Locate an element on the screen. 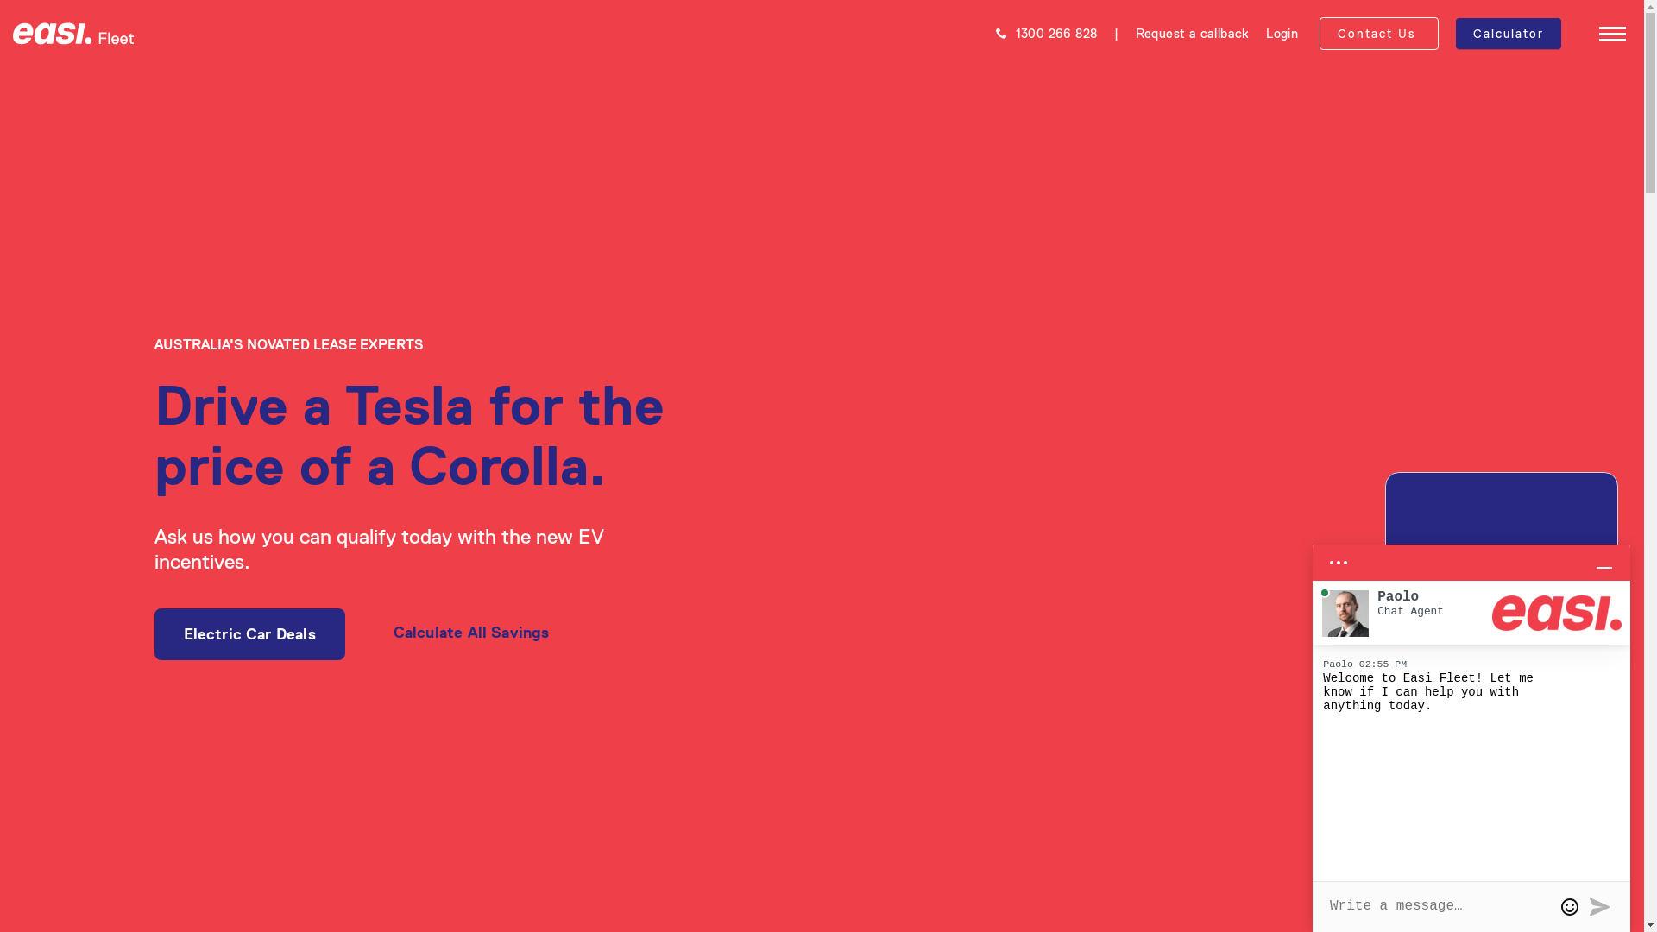 The width and height of the screenshot is (1657, 932). FLEET MANAGEMENT is located at coordinates (1515, 320).